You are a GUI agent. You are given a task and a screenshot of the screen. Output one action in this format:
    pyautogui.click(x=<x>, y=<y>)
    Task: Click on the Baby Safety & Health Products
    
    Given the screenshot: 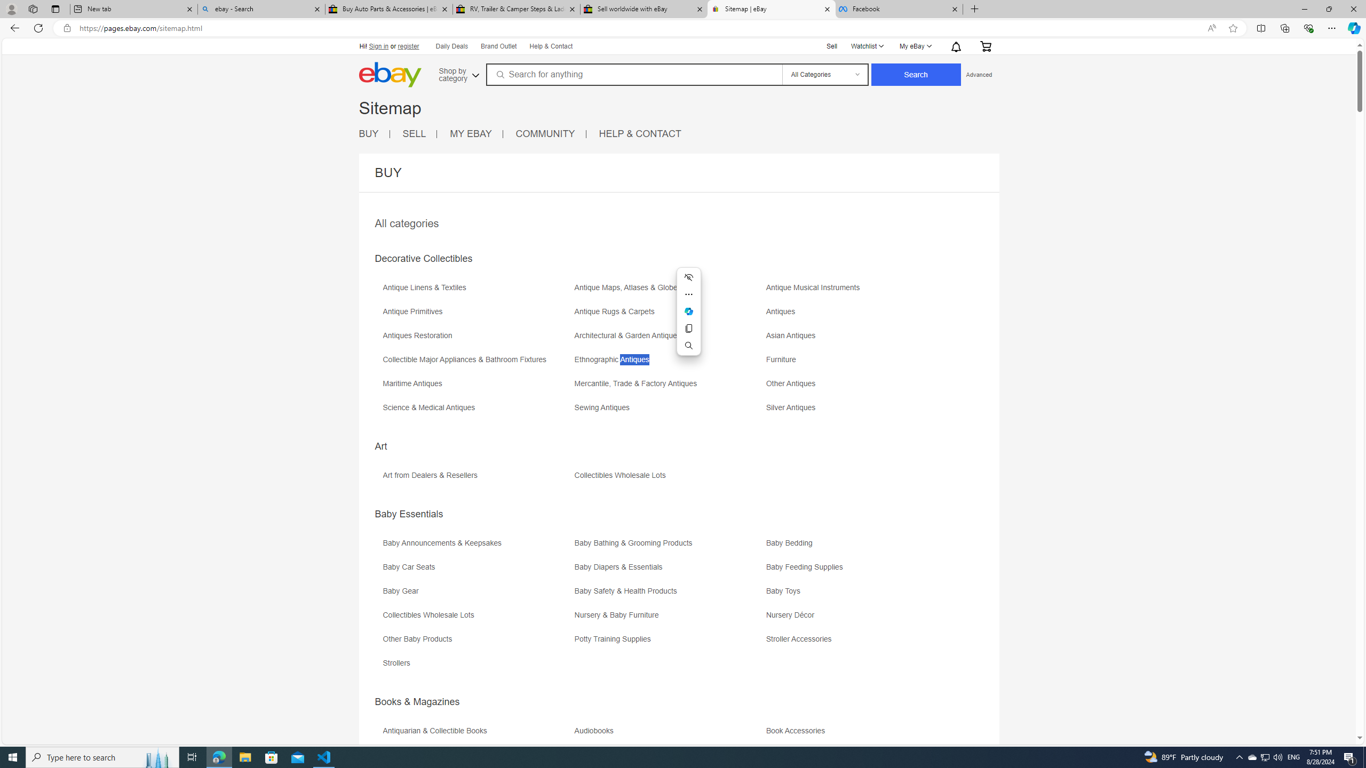 What is the action you would take?
    pyautogui.click(x=669, y=595)
    